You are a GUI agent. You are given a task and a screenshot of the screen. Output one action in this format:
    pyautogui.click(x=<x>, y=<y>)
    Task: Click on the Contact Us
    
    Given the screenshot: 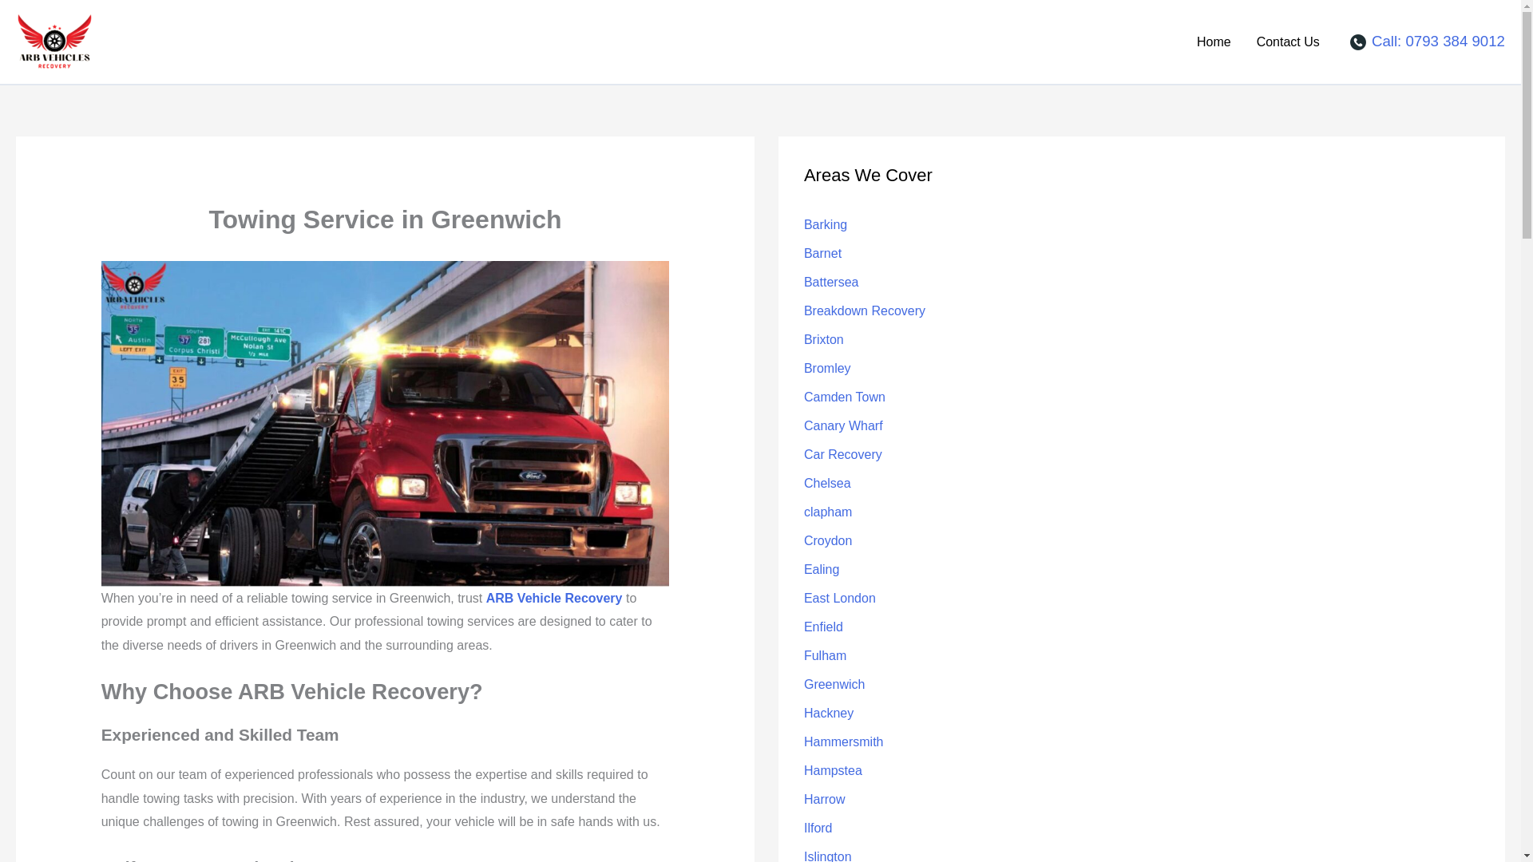 What is the action you would take?
    pyautogui.click(x=1287, y=41)
    